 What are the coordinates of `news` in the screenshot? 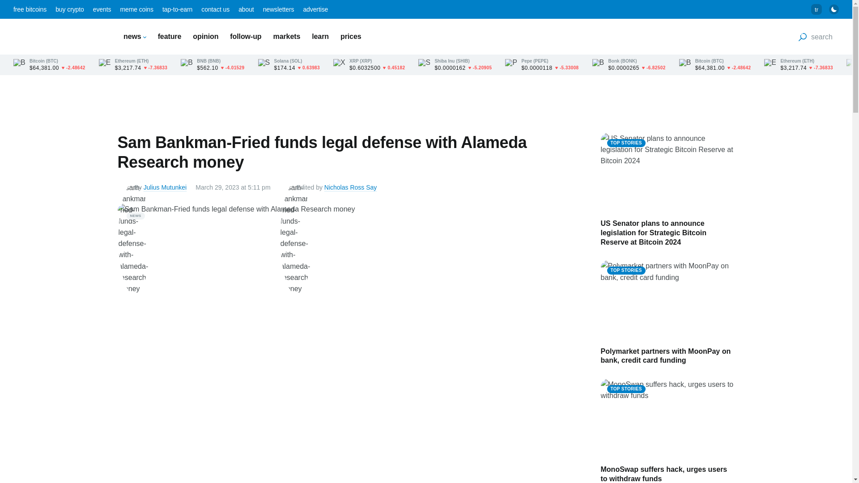 It's located at (135, 36).